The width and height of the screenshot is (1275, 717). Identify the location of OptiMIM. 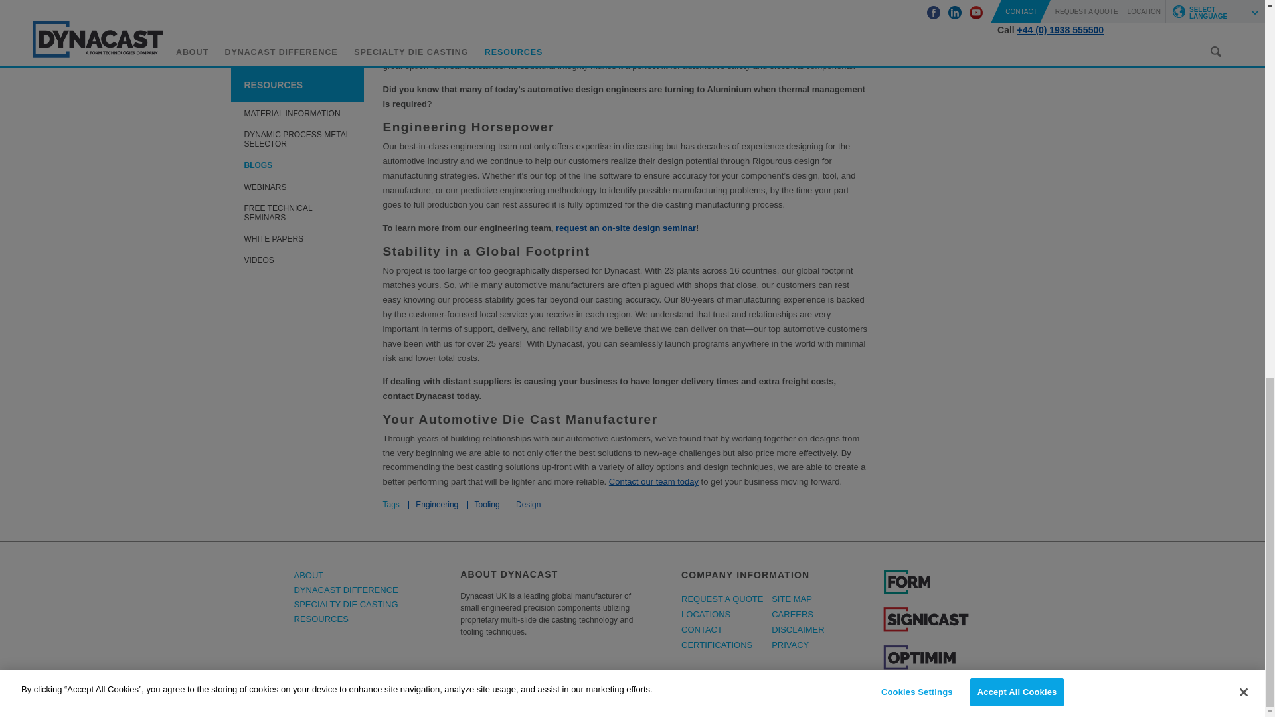
(926, 667).